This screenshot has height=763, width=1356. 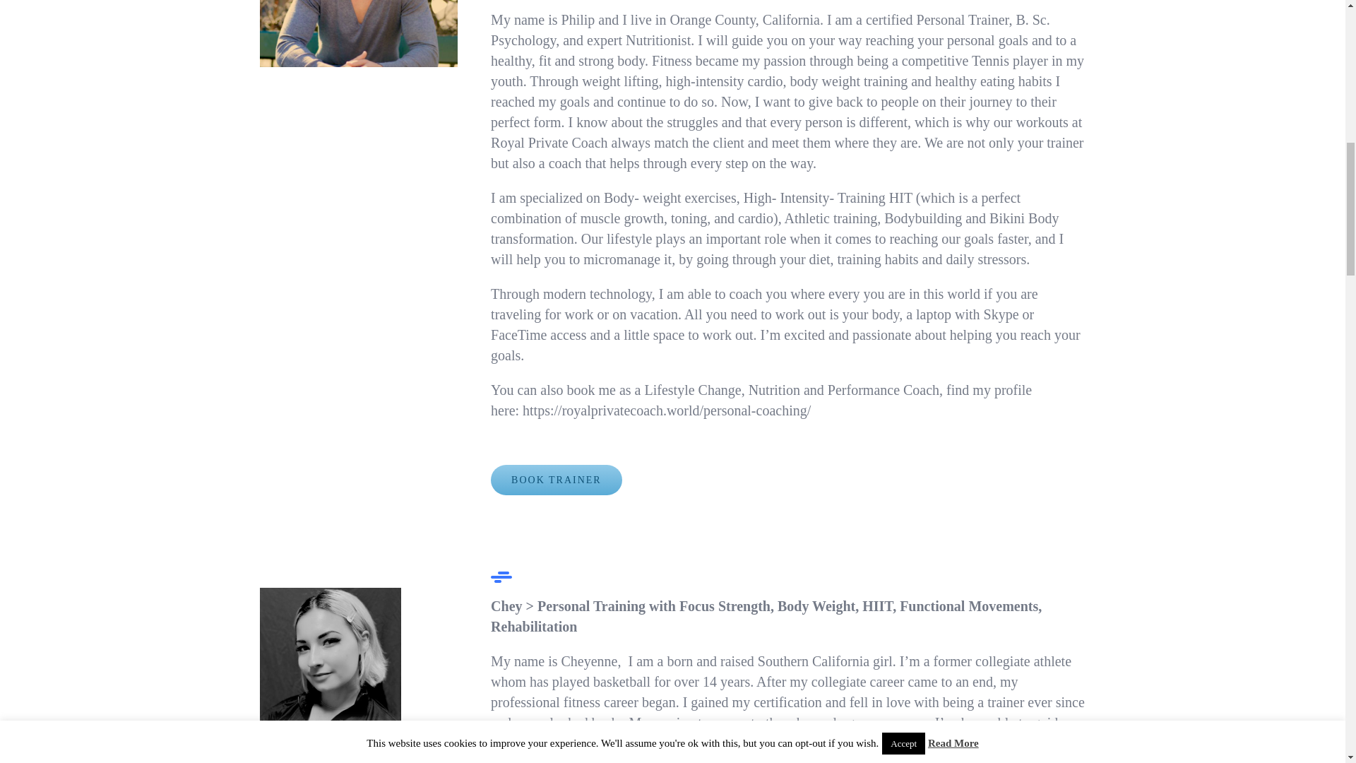 What do you see at coordinates (331, 675) in the screenshot?
I see `Cheyenne` at bounding box center [331, 675].